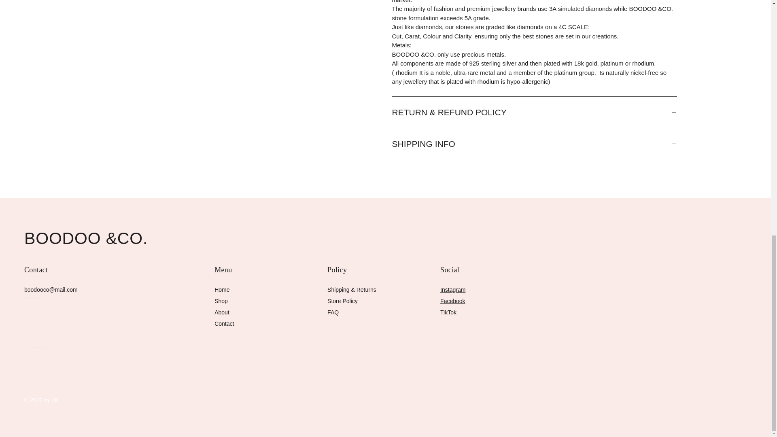 The height and width of the screenshot is (437, 777). What do you see at coordinates (224, 323) in the screenshot?
I see `Contact` at bounding box center [224, 323].